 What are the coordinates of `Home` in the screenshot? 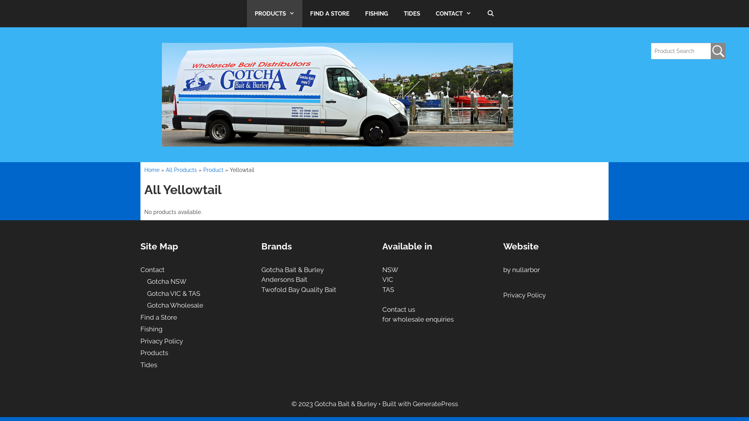 It's located at (152, 170).